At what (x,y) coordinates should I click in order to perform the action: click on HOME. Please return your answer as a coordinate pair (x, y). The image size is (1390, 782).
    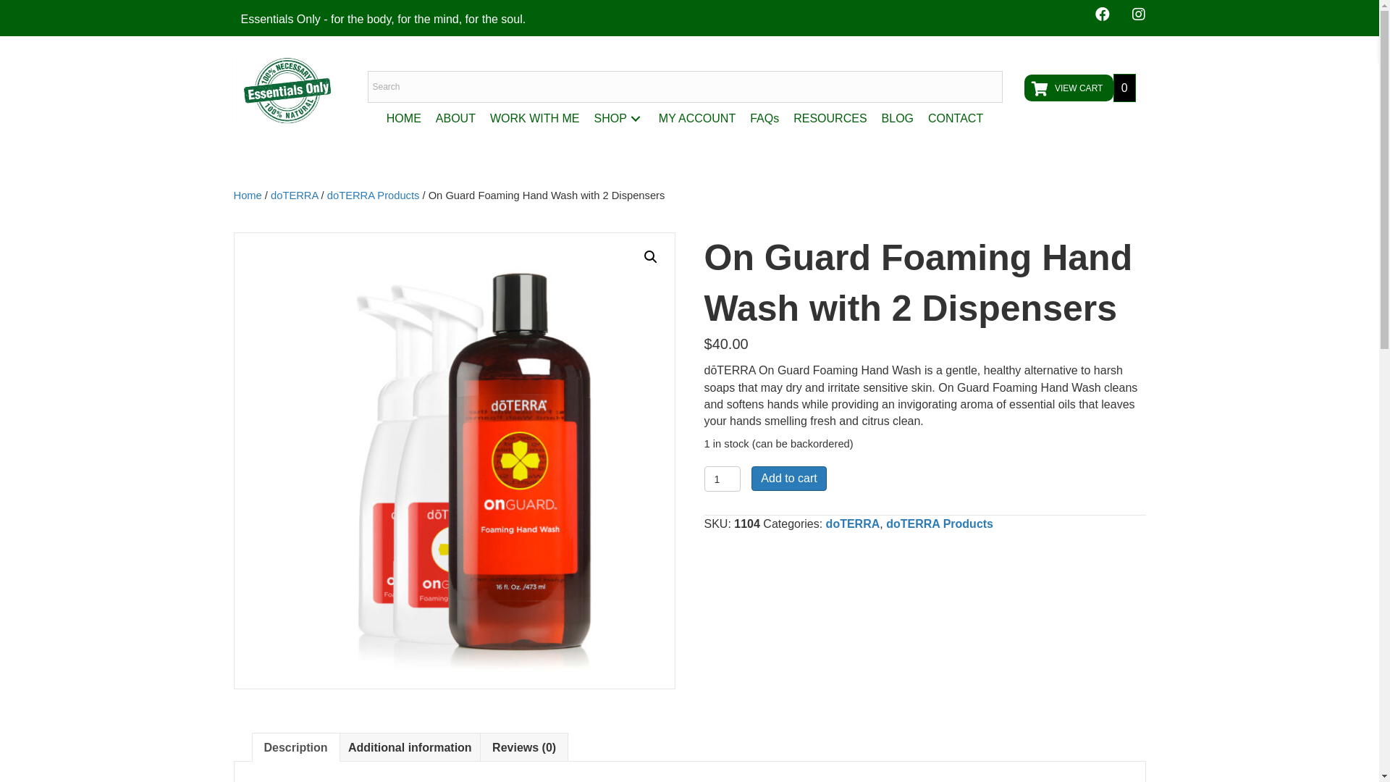
    Looking at the image, I should click on (404, 119).